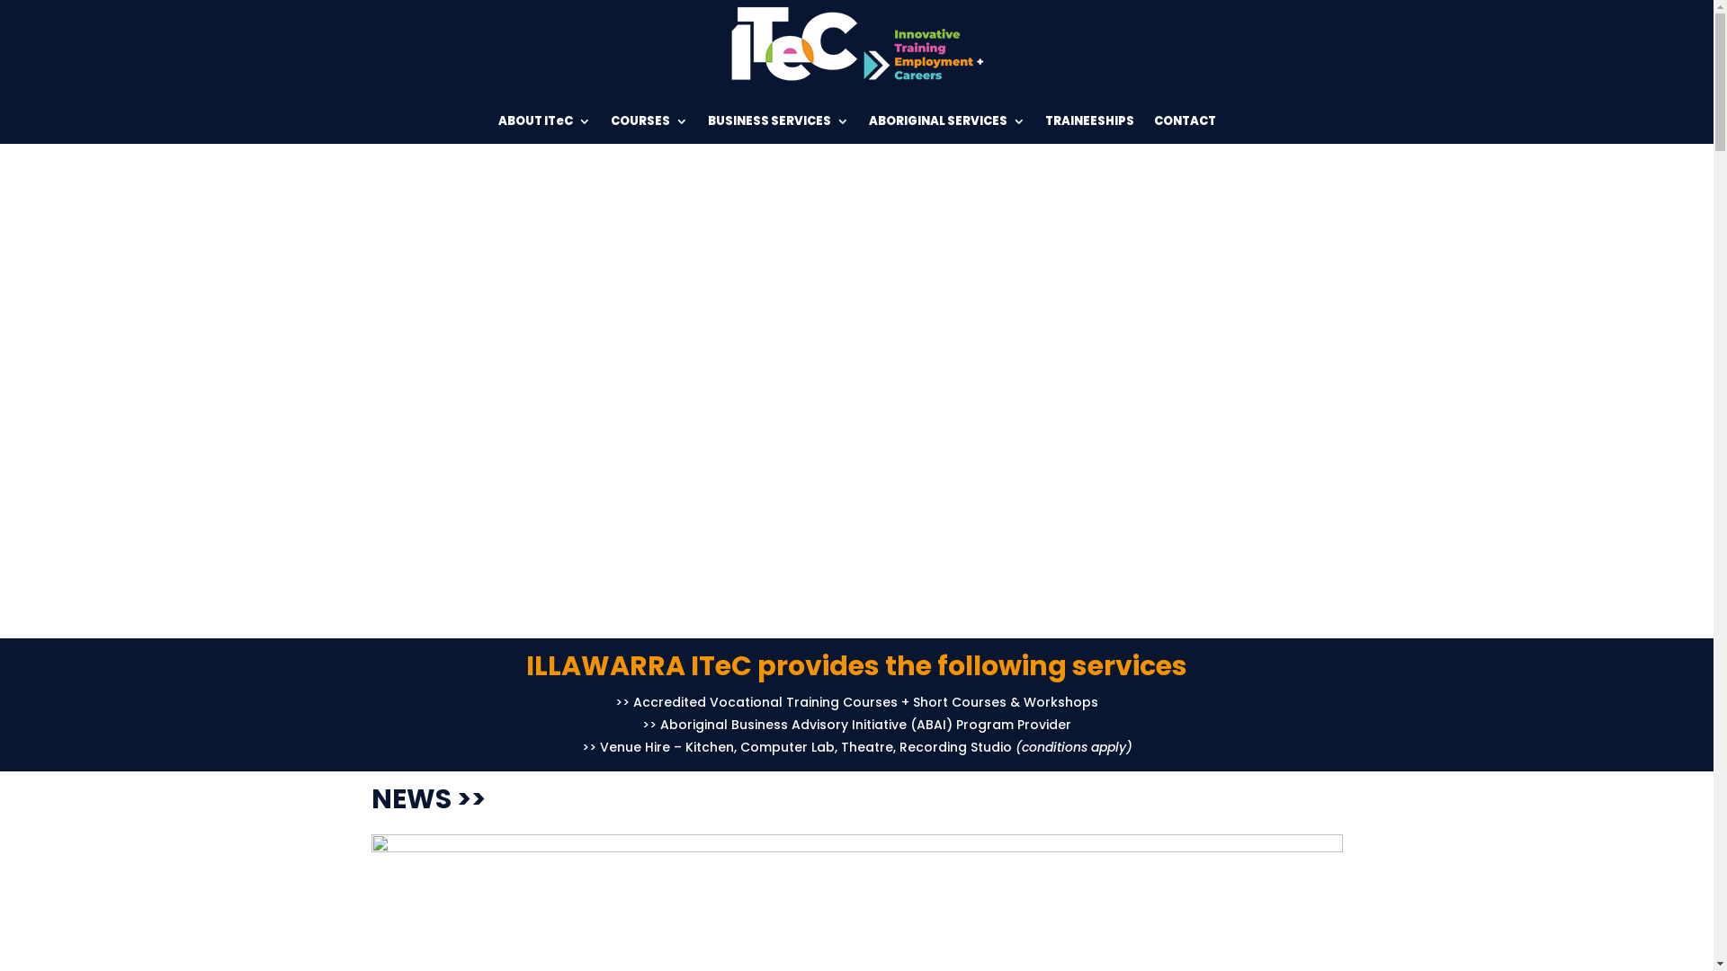  Describe the element at coordinates (649, 121) in the screenshot. I see `COURSES` at that location.